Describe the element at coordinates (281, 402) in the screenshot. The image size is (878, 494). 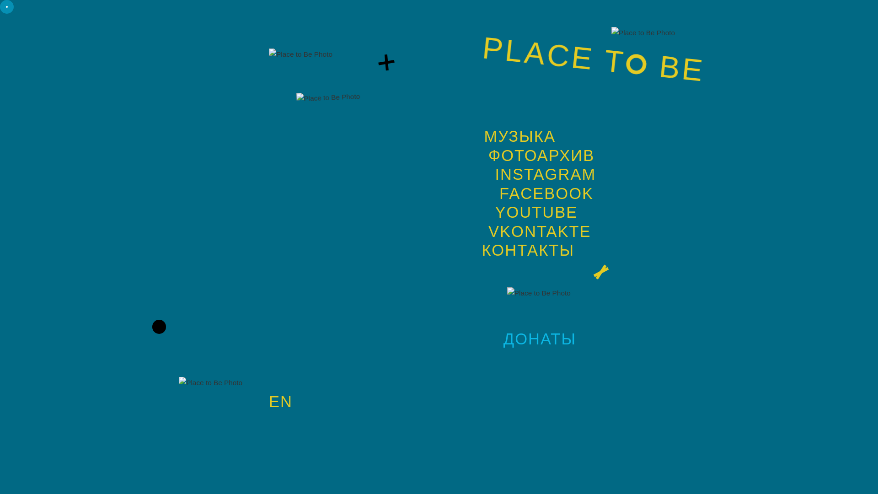
I see `EN` at that location.